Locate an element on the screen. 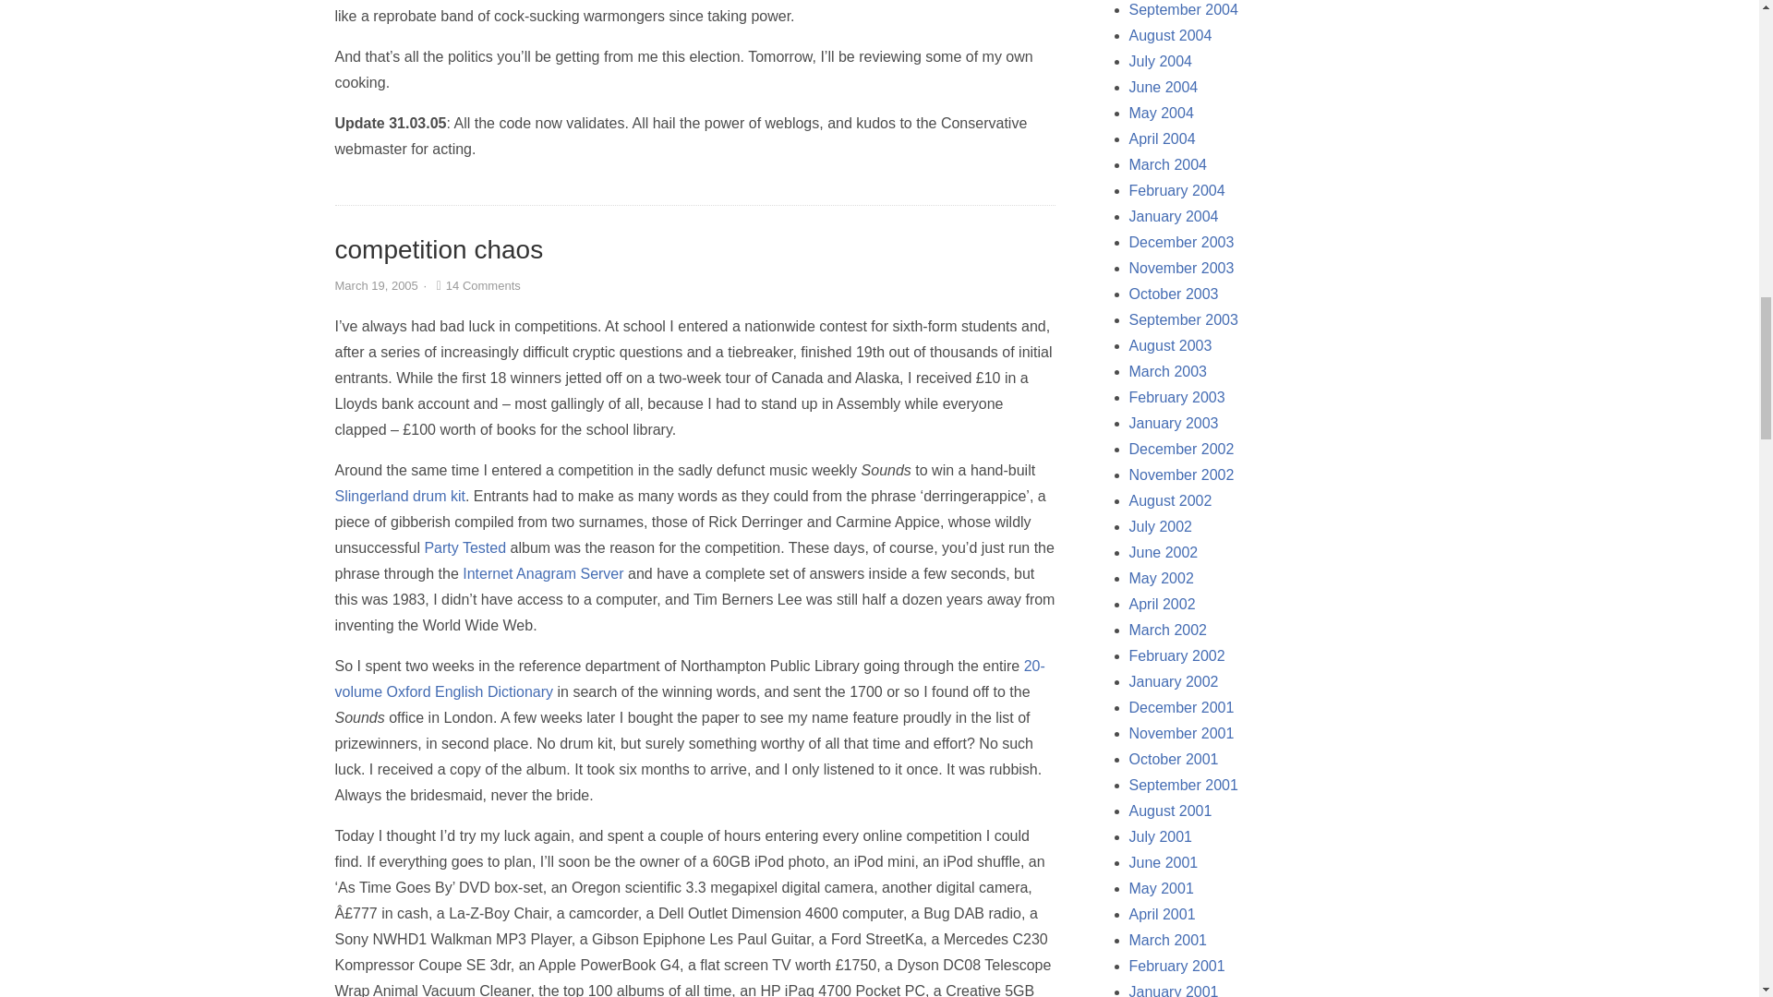 This screenshot has height=997, width=1773. Internet Anagram Server is located at coordinates (543, 573).